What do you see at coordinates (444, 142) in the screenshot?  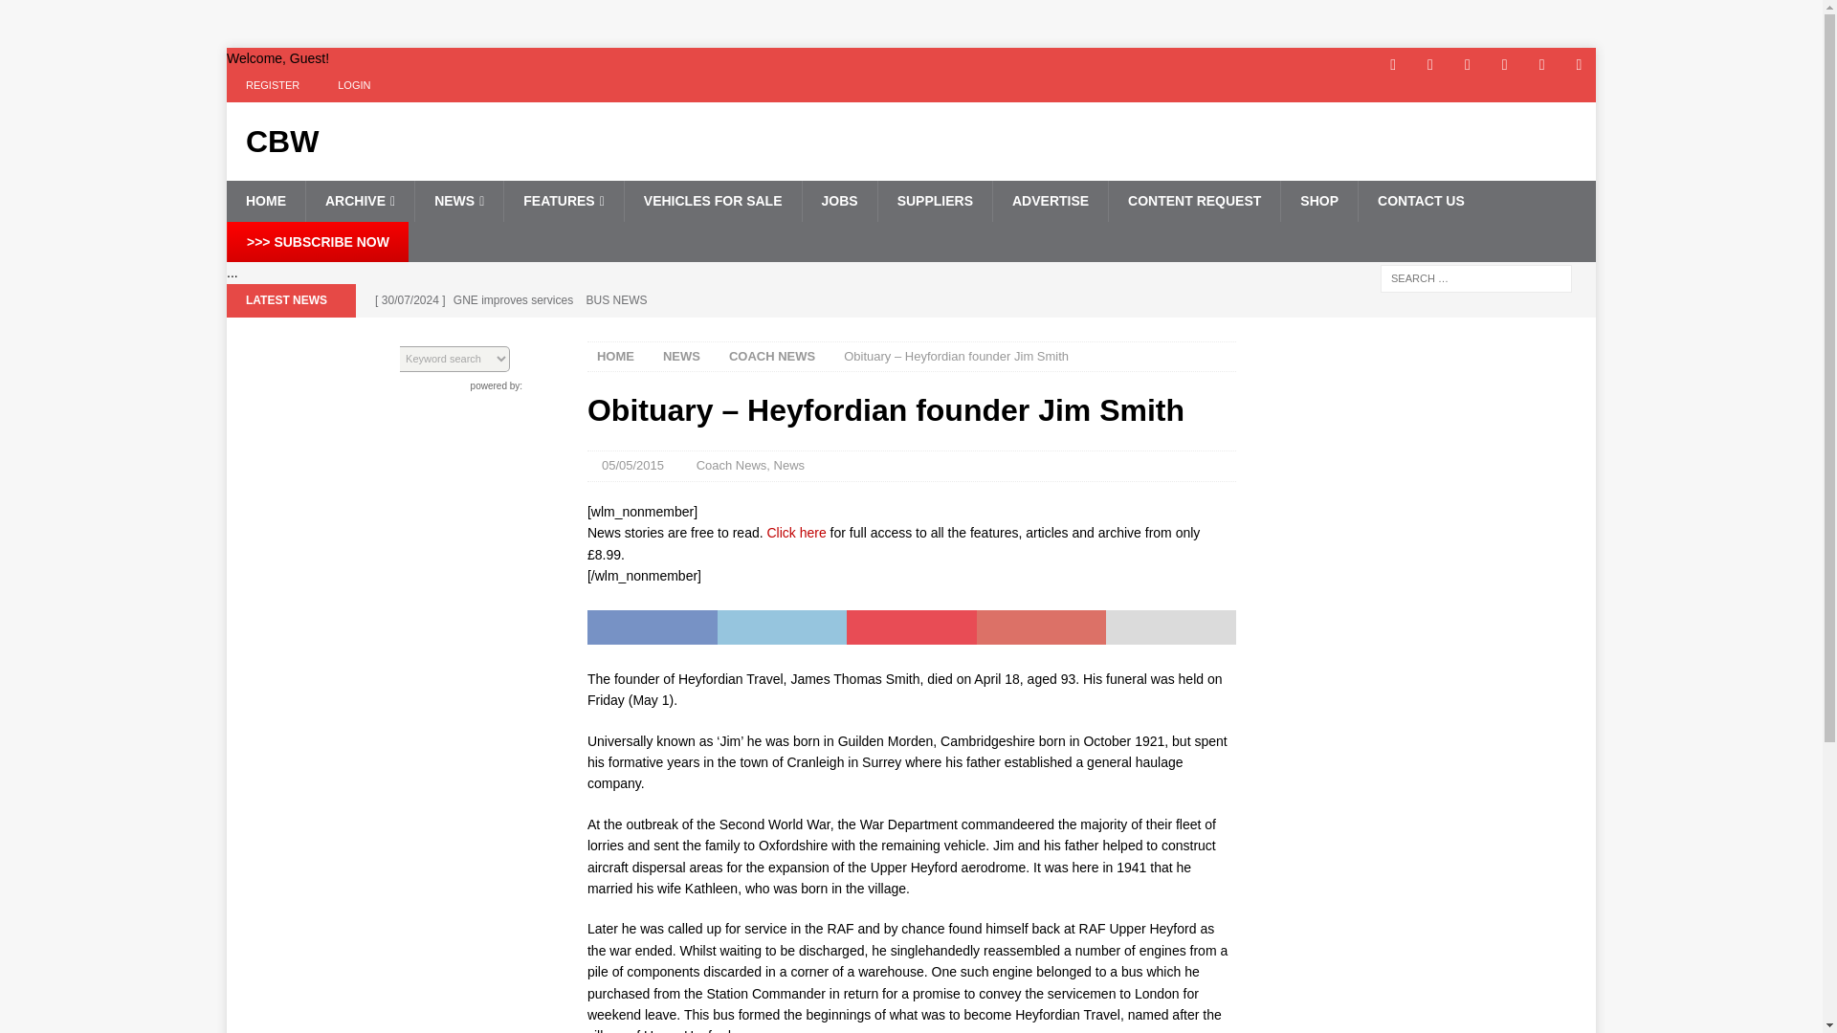 I see `CBW` at bounding box center [444, 142].